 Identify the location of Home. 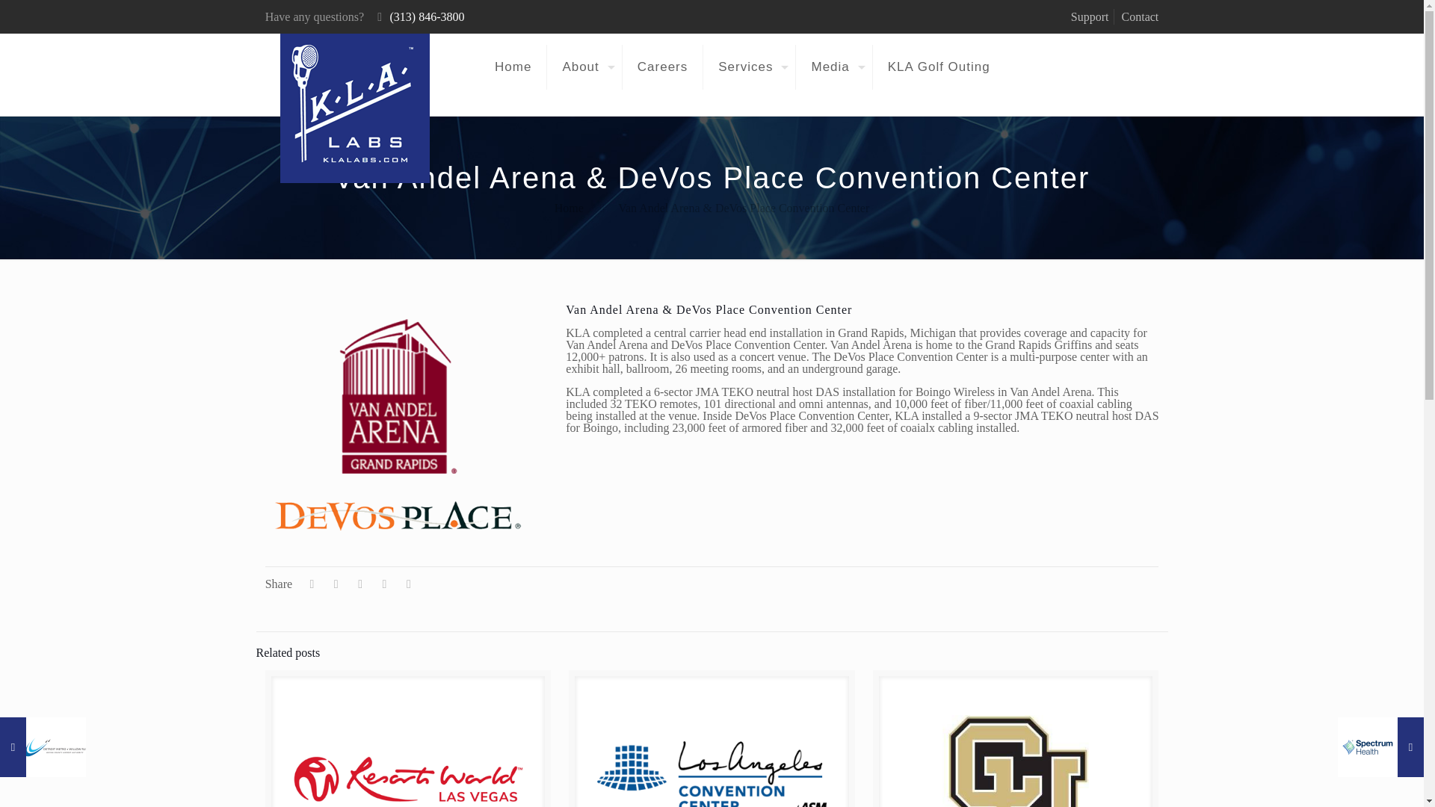
(569, 208).